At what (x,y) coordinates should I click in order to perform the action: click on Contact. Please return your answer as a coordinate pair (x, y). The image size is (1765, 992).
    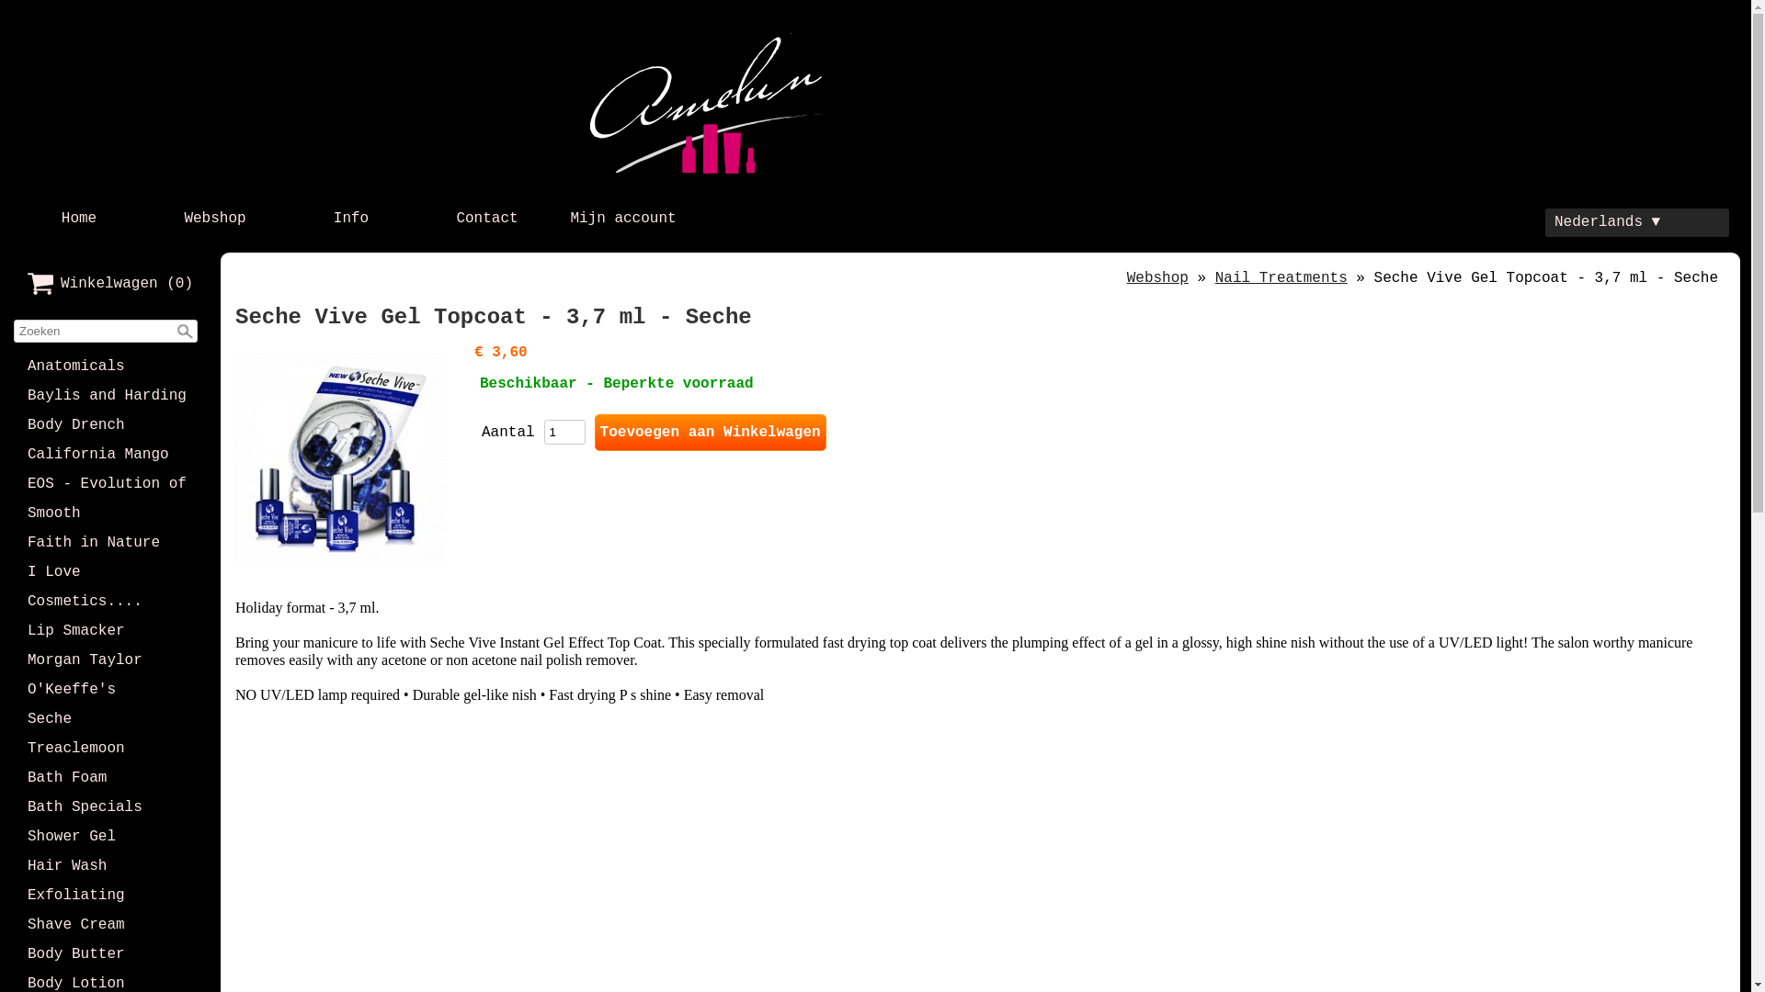
    Looking at the image, I should click on (487, 219).